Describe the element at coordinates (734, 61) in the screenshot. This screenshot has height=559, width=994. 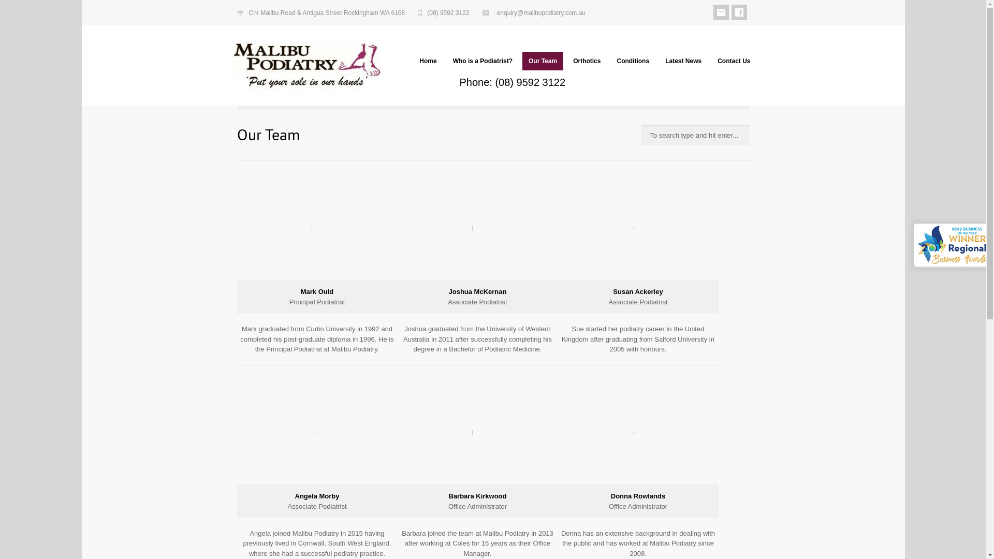
I see `Contact Us` at that location.